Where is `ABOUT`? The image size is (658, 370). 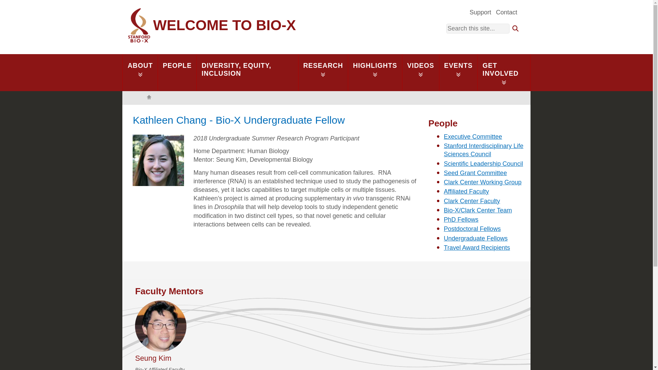 ABOUT is located at coordinates (140, 72).